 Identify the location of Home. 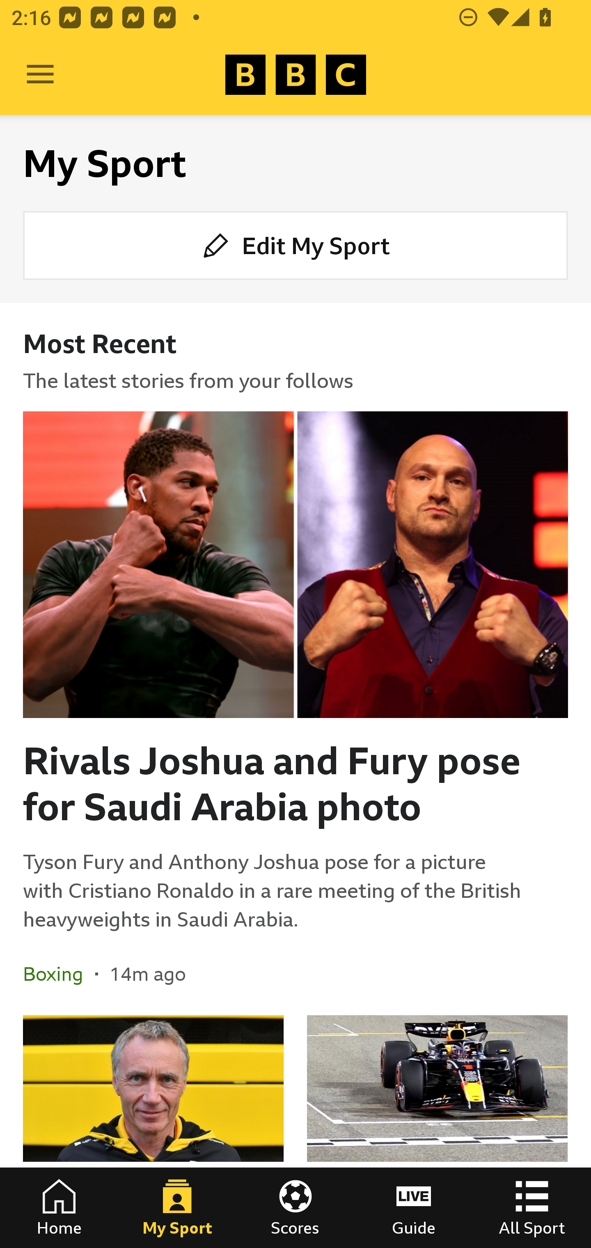
(59, 1208).